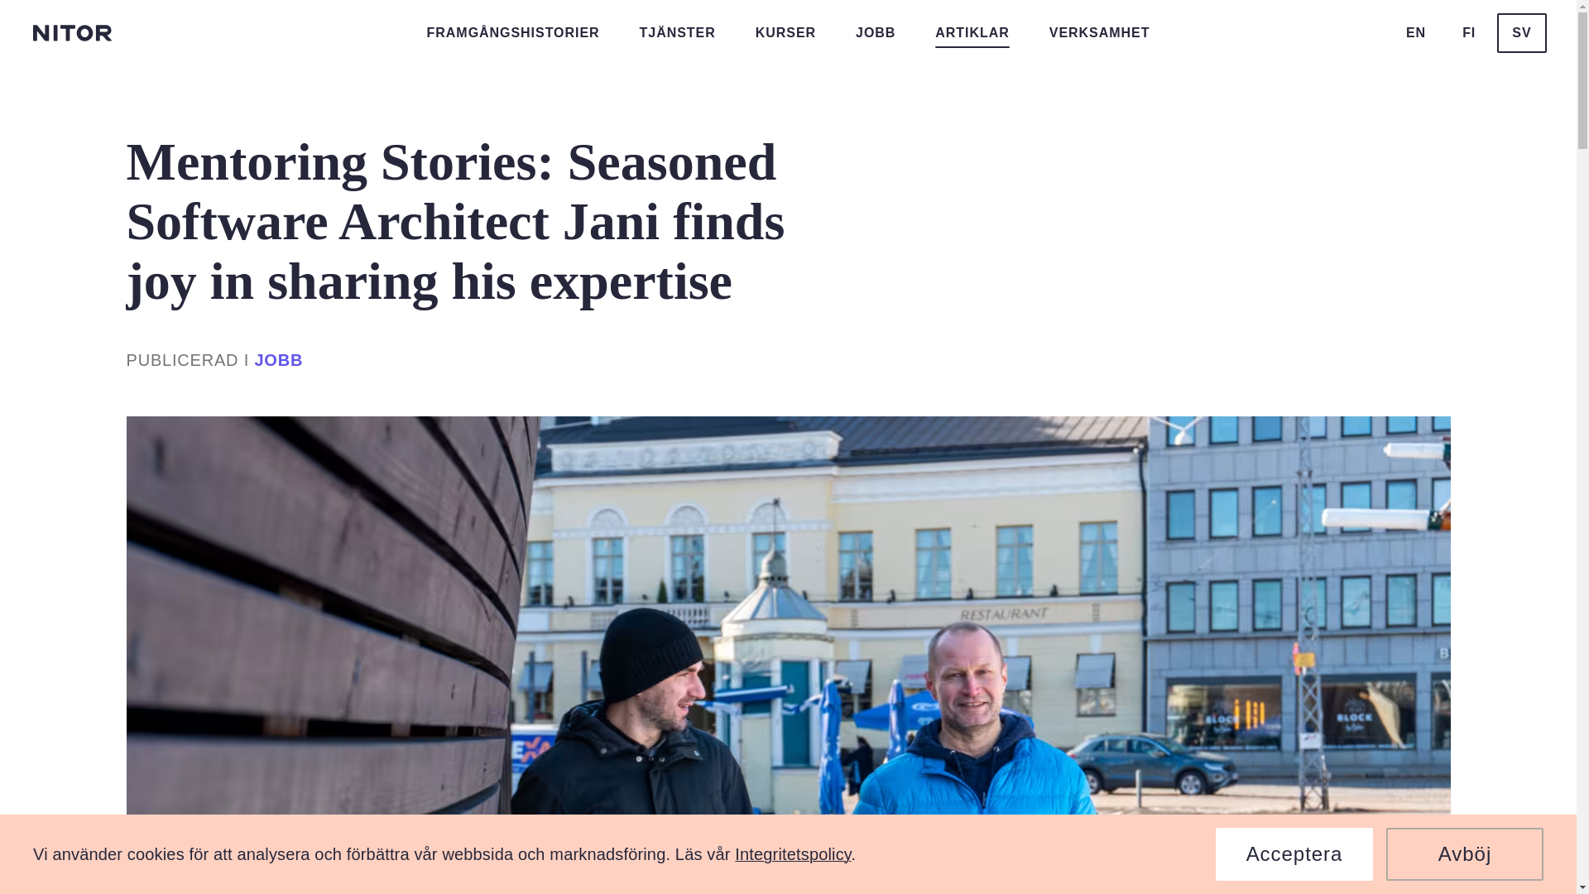 The image size is (1589, 894). Describe the element at coordinates (972, 33) in the screenshot. I see `ARTIKLAR` at that location.